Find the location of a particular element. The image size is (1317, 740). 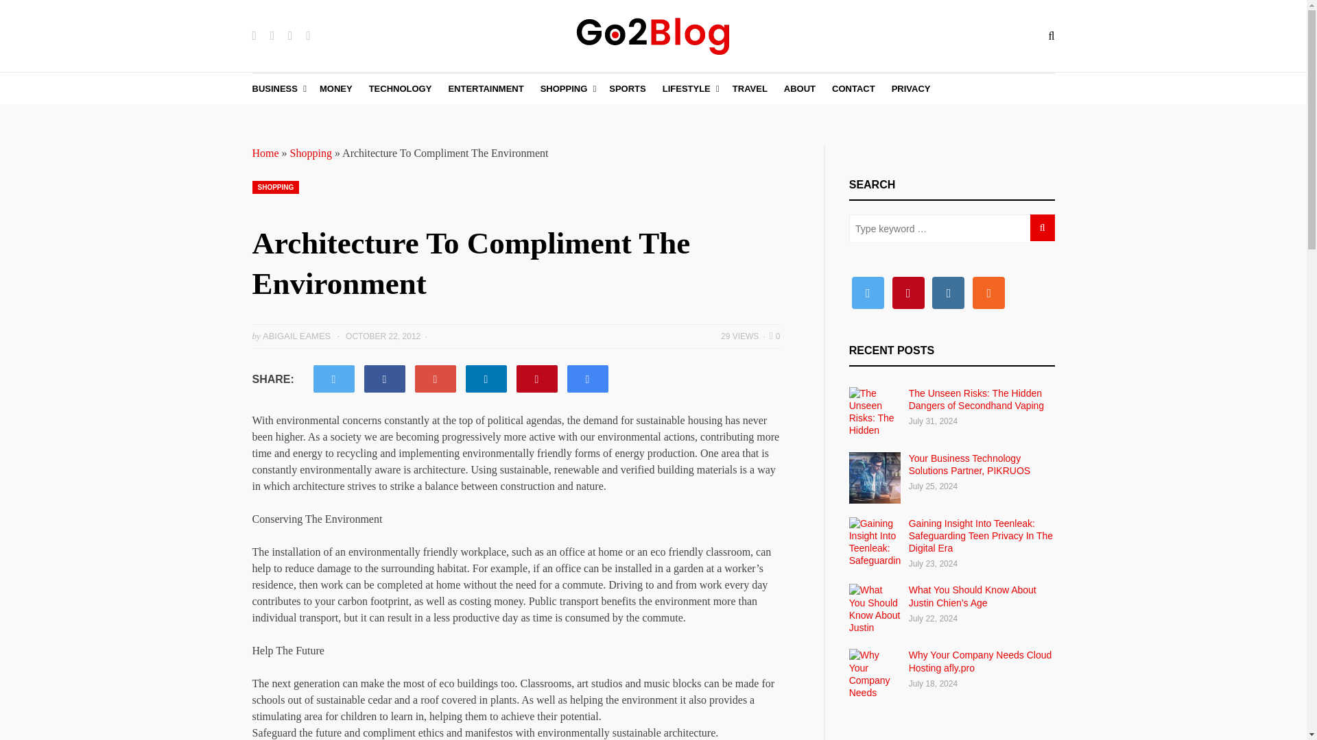

LIFESTYLE is located at coordinates (689, 89).